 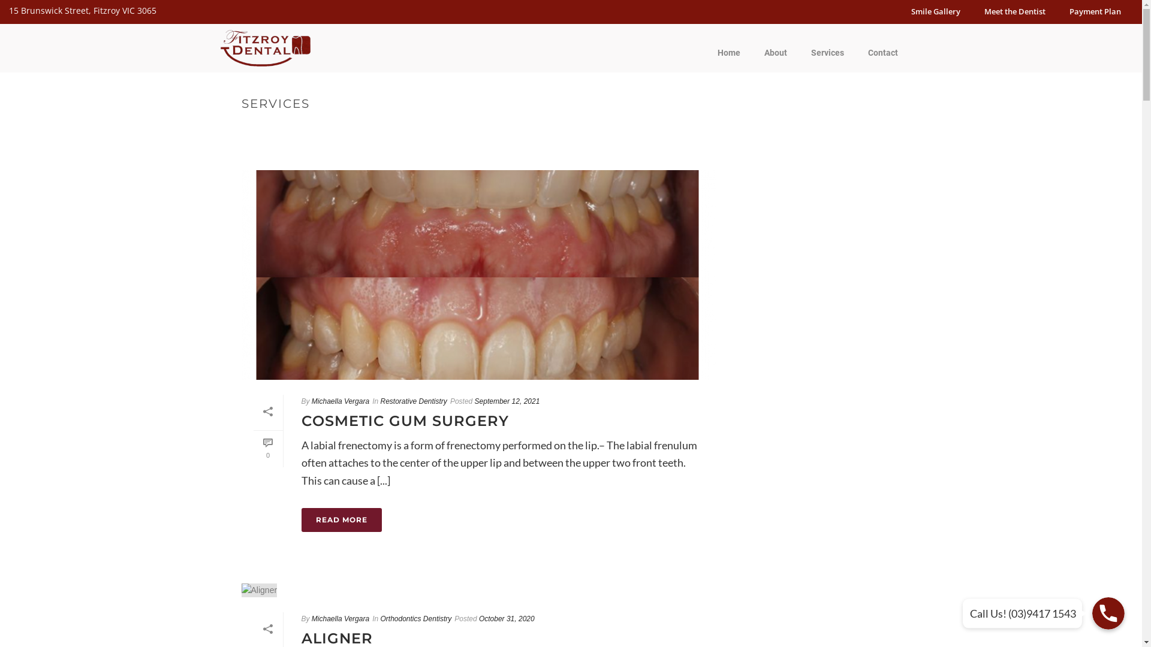 I want to click on HOME, so click(x=740, y=129).